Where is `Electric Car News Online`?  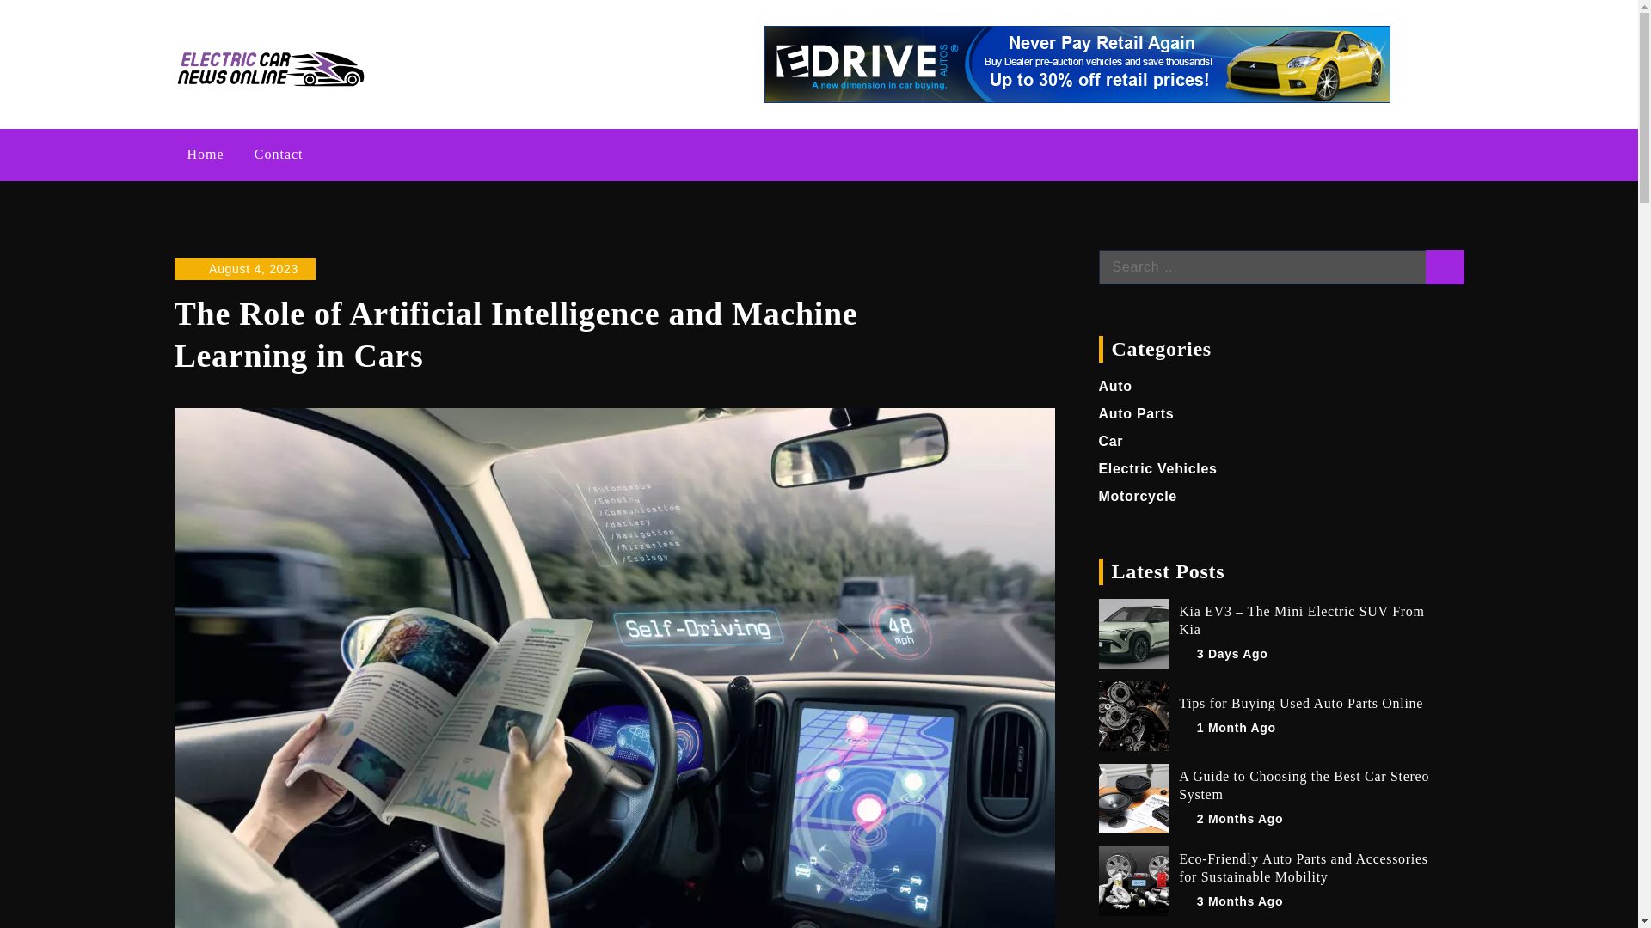
Electric Car News Online is located at coordinates (542, 48).